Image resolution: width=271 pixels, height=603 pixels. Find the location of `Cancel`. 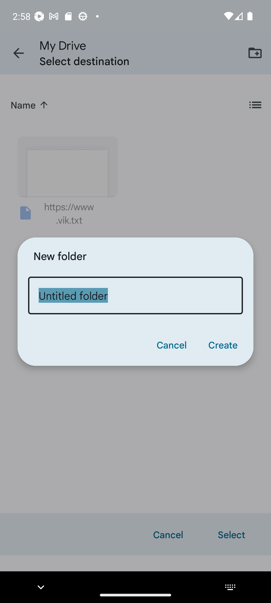

Cancel is located at coordinates (171, 345).